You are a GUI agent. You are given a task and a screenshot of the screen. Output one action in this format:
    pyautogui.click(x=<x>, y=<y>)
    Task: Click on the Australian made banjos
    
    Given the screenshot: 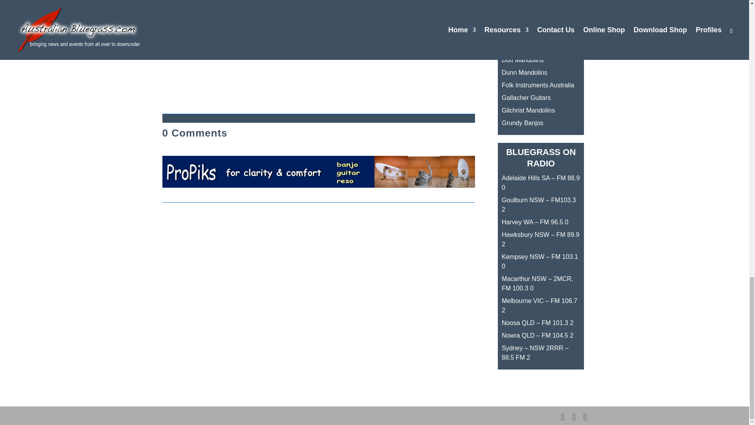 What is the action you would take?
    pyautogui.click(x=523, y=9)
    